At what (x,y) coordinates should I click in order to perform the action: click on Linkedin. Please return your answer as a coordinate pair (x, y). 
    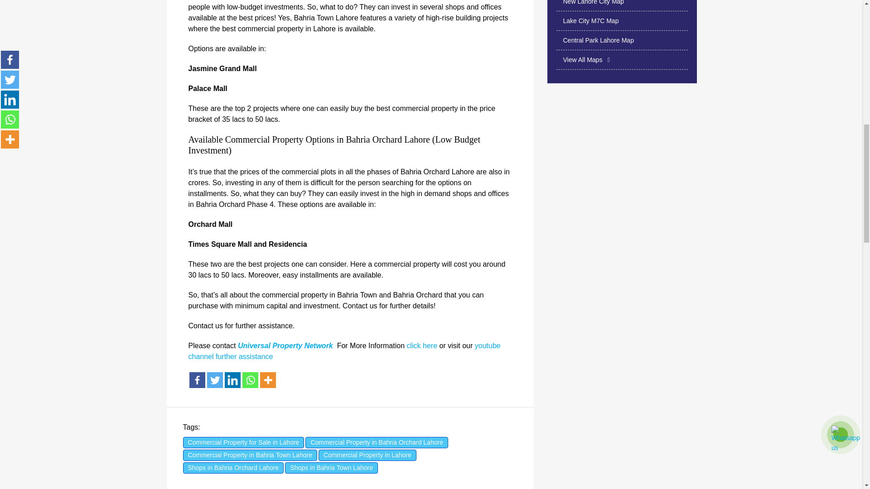
    Looking at the image, I should click on (232, 380).